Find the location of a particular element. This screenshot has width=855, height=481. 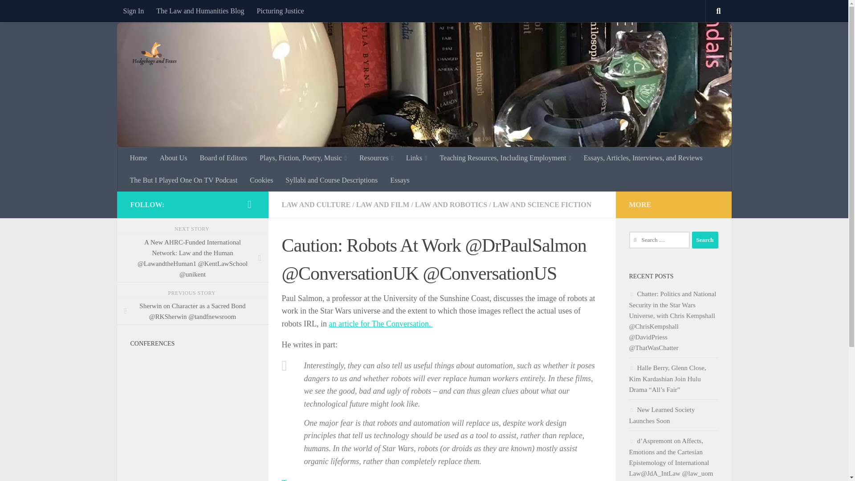

The Law and Humanities Blog is located at coordinates (200, 11).